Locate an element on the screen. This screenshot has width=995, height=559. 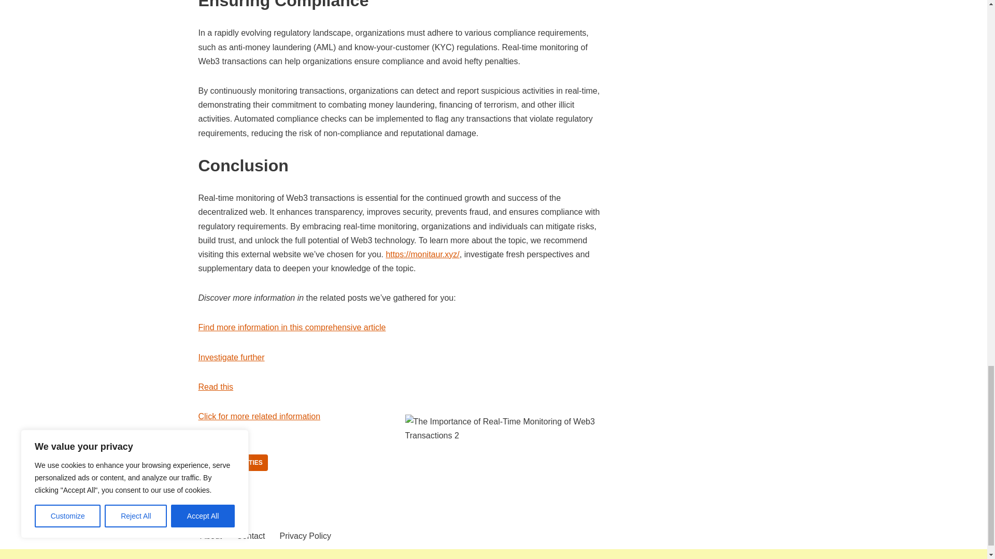
ACTIVITIES is located at coordinates (245, 463).